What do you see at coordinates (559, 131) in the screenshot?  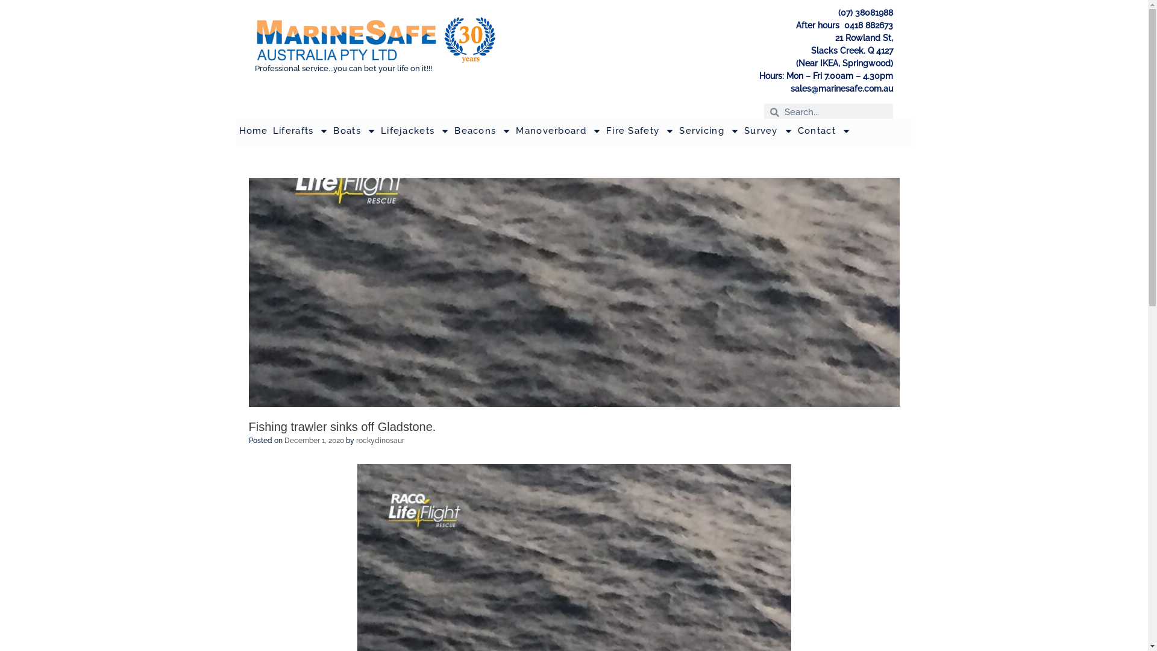 I see `Manoverboard` at bounding box center [559, 131].